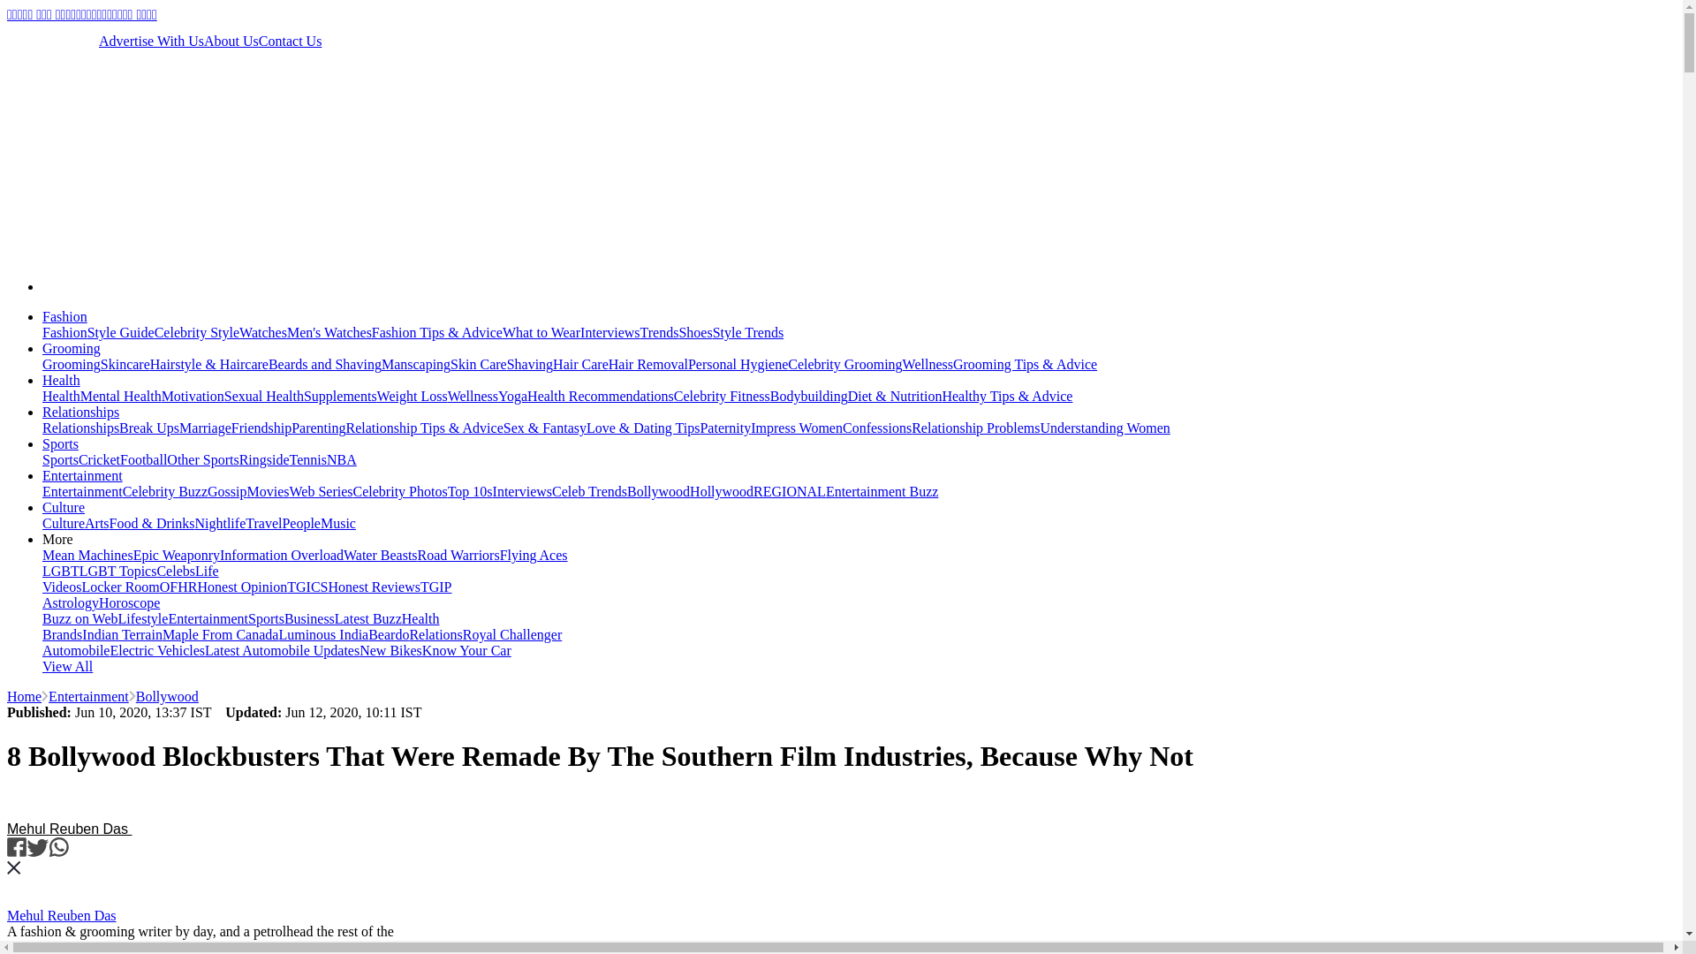 The image size is (1696, 954). Describe the element at coordinates (65, 316) in the screenshot. I see `Fashion` at that location.